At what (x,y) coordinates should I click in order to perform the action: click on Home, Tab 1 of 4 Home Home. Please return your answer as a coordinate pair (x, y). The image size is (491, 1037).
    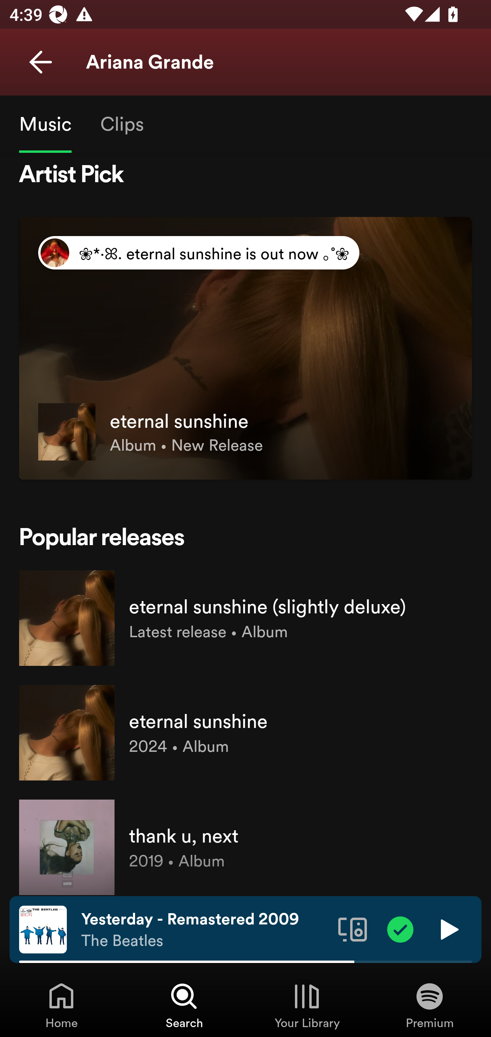
    Looking at the image, I should click on (61, 1005).